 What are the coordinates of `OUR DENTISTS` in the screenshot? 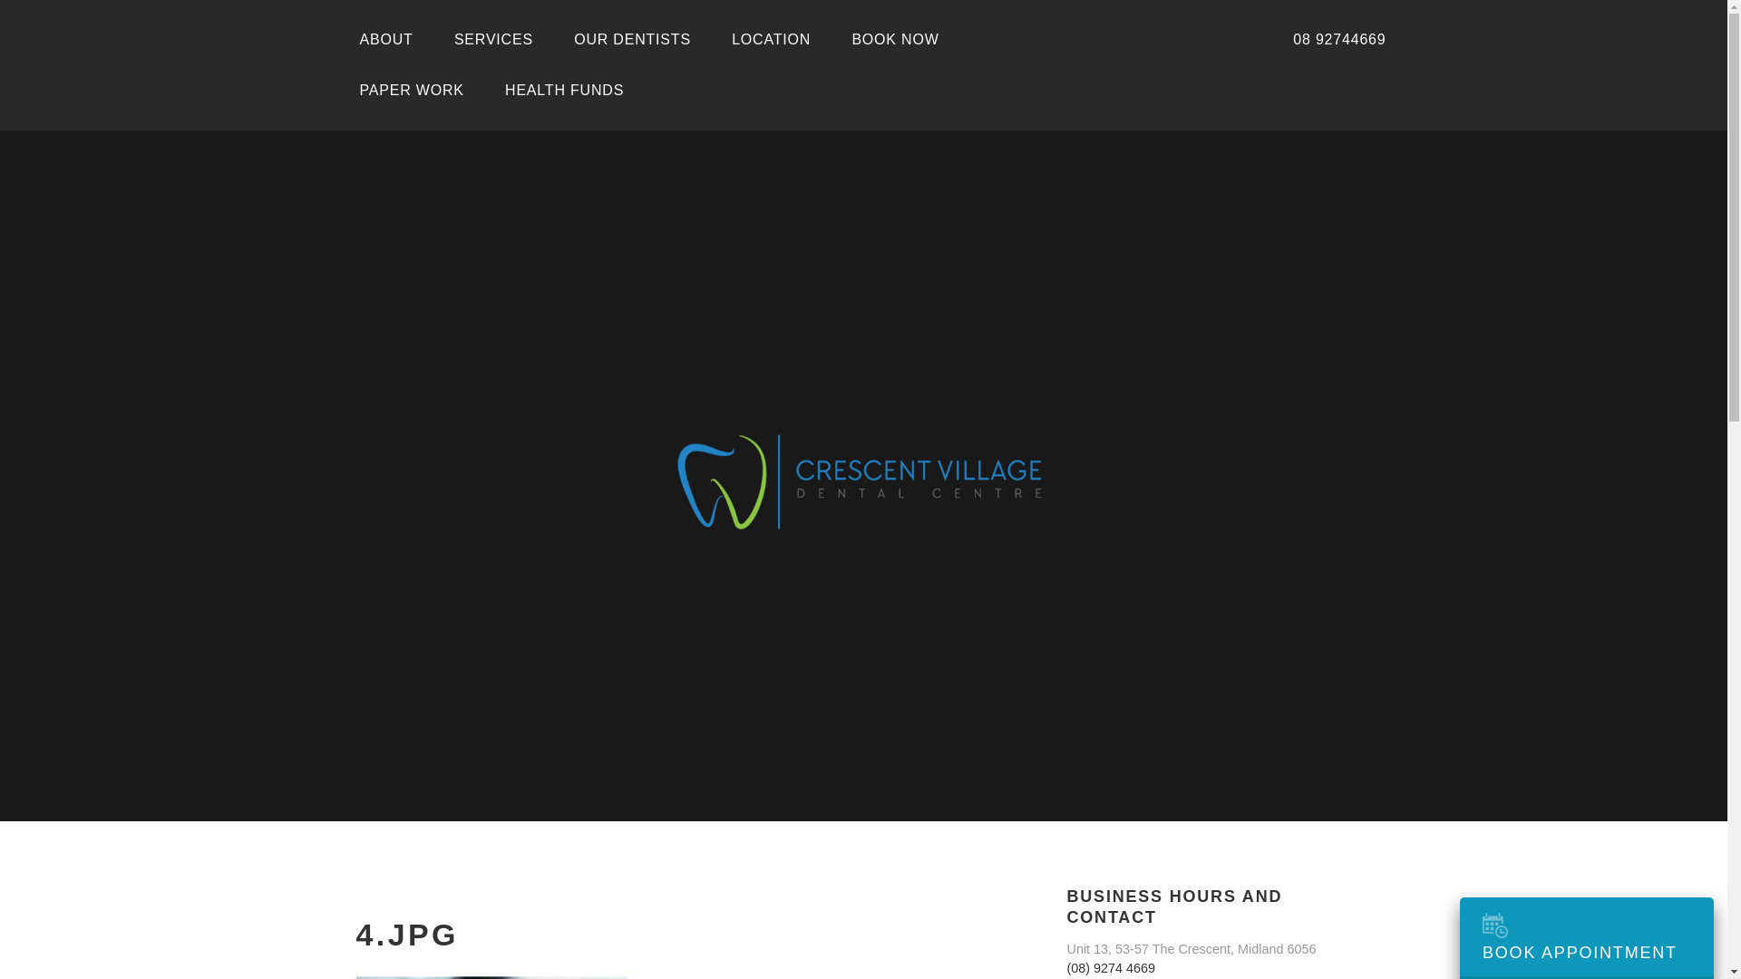 It's located at (633, 40).